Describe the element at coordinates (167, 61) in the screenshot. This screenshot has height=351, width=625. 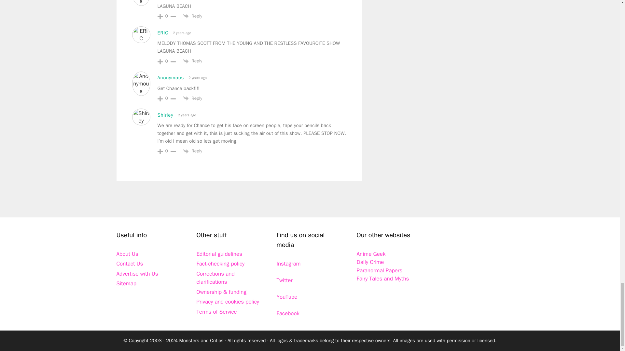
I see `0` at that location.